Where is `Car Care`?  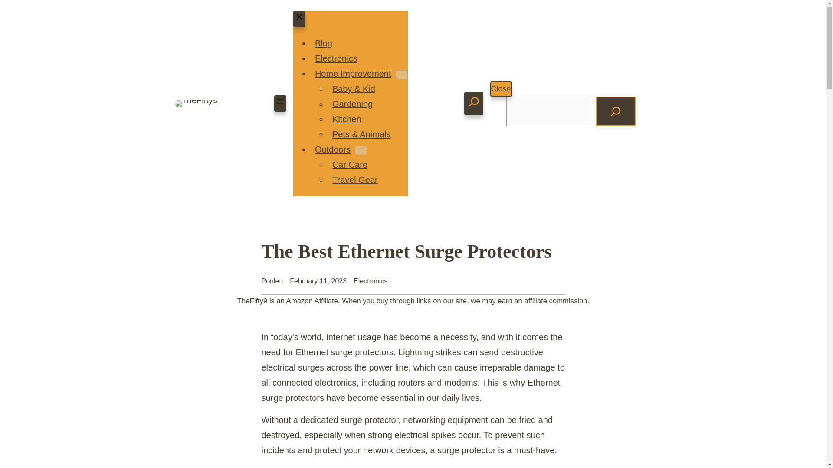 Car Care is located at coordinates (350, 165).